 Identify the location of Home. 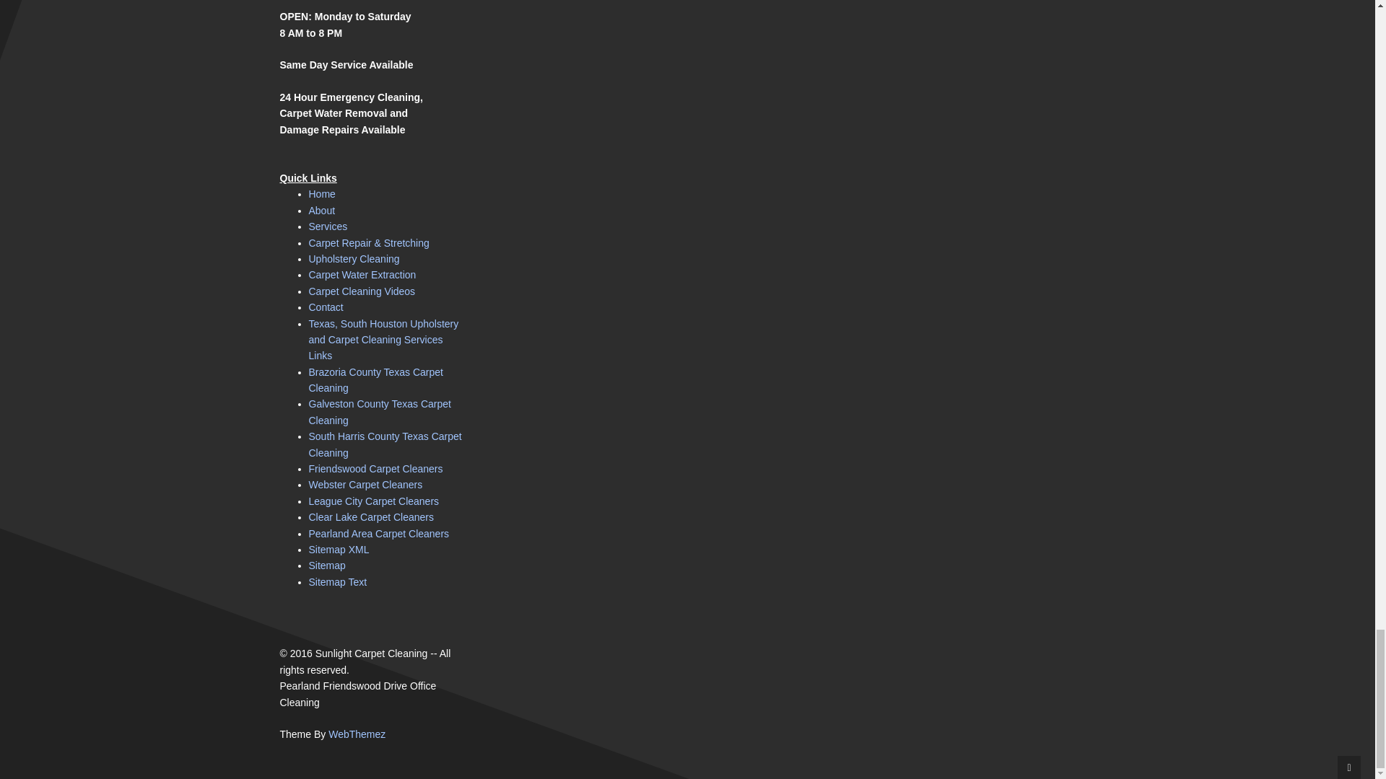
(322, 193).